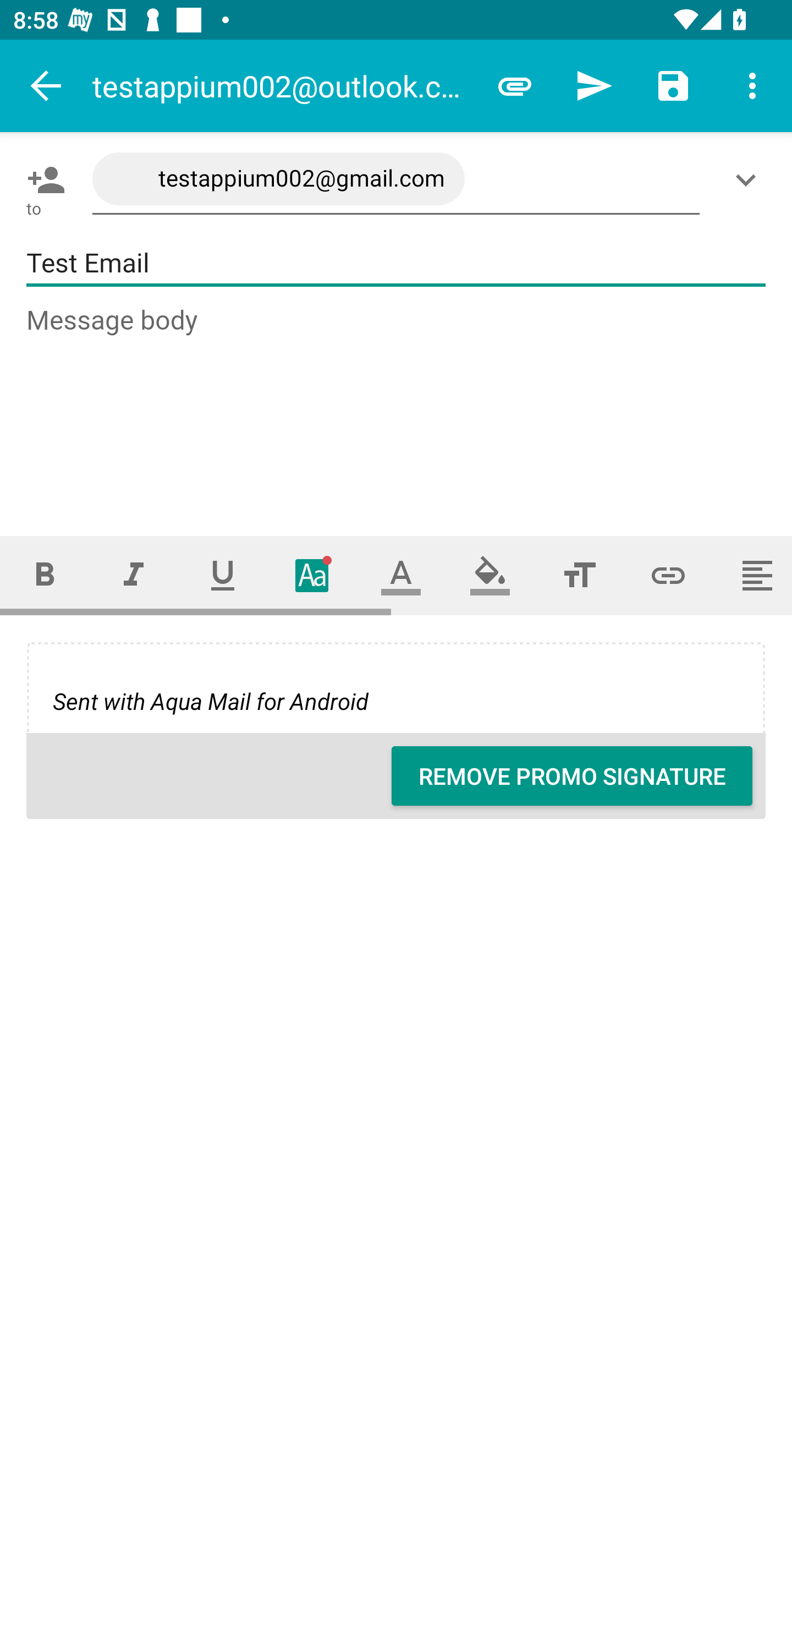 The height and width of the screenshot is (1629, 792). What do you see at coordinates (490, 576) in the screenshot?
I see `Fill color` at bounding box center [490, 576].